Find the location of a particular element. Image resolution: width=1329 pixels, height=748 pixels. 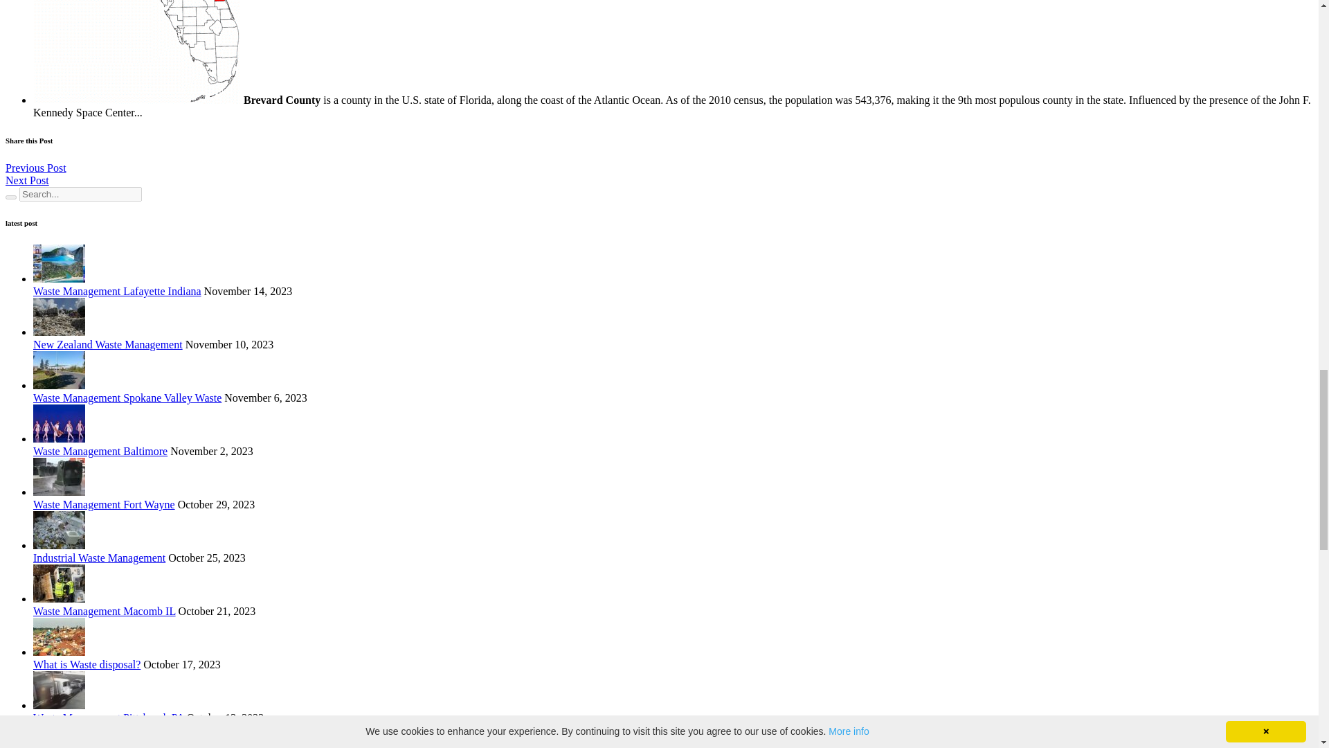

Search is located at coordinates (10, 197).